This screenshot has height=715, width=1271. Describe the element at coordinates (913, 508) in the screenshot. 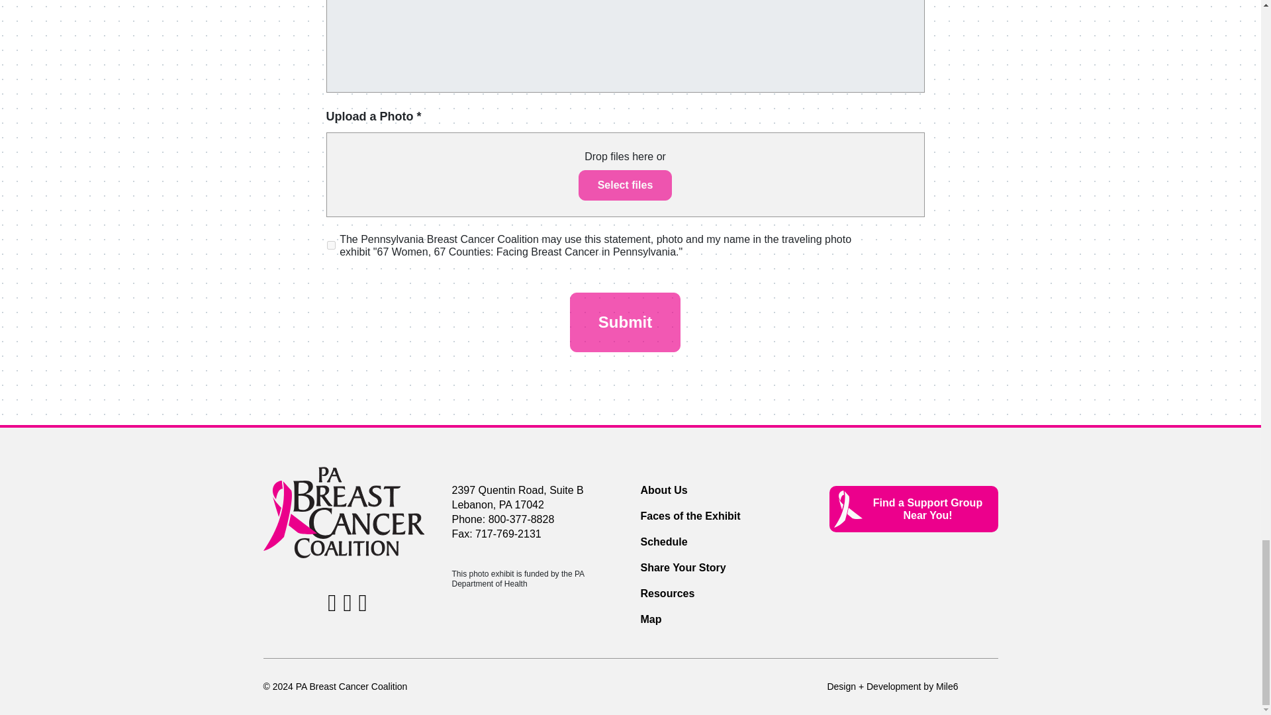

I see `Find a Support Group Near You!` at that location.